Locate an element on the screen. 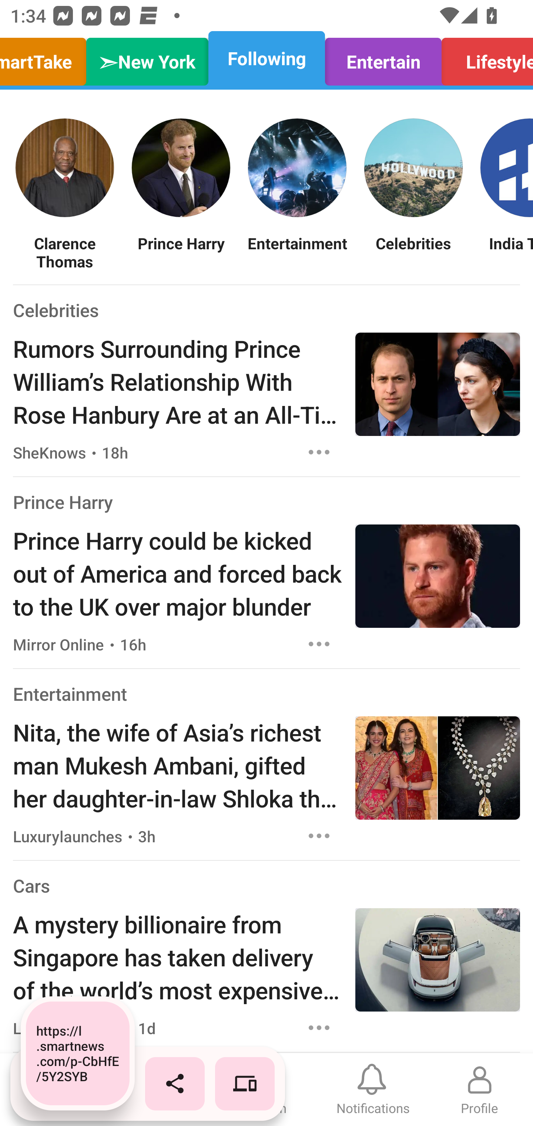  Profile is located at coordinates (480, 1090).